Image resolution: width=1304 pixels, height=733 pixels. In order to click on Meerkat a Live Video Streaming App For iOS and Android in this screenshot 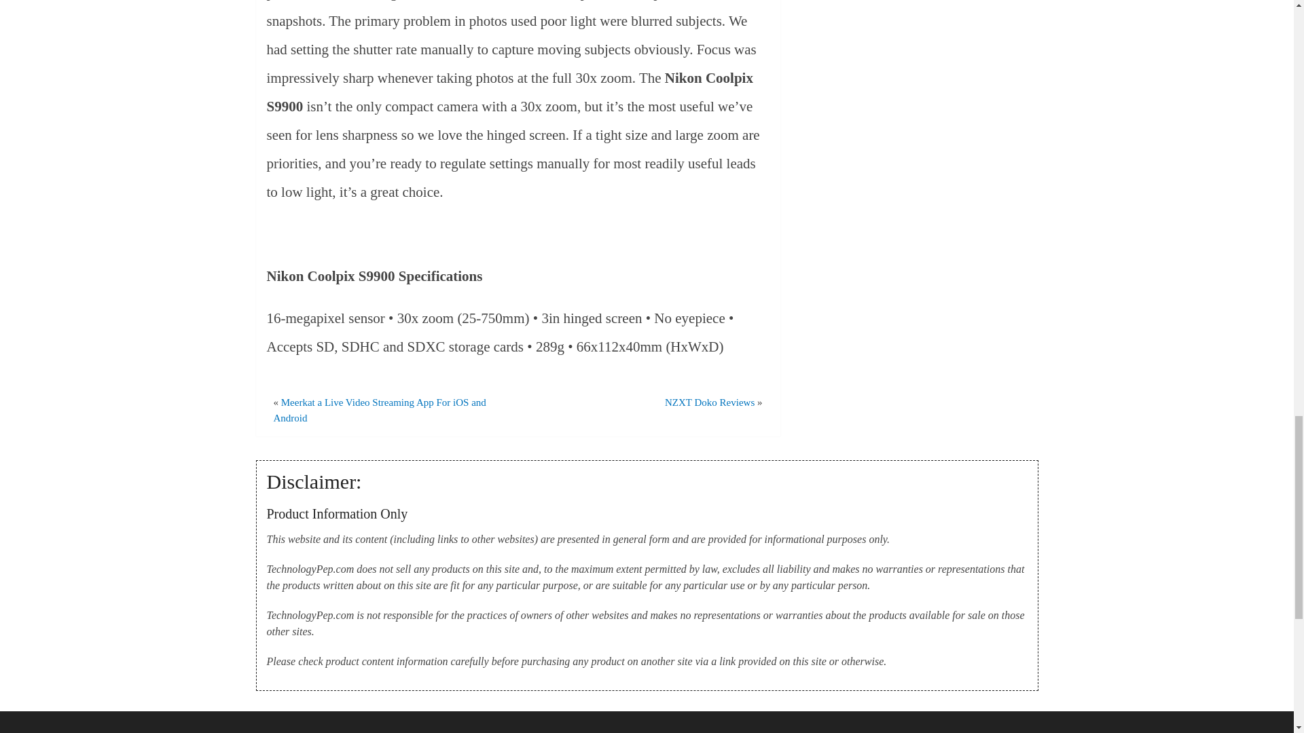, I will do `click(379, 410)`.